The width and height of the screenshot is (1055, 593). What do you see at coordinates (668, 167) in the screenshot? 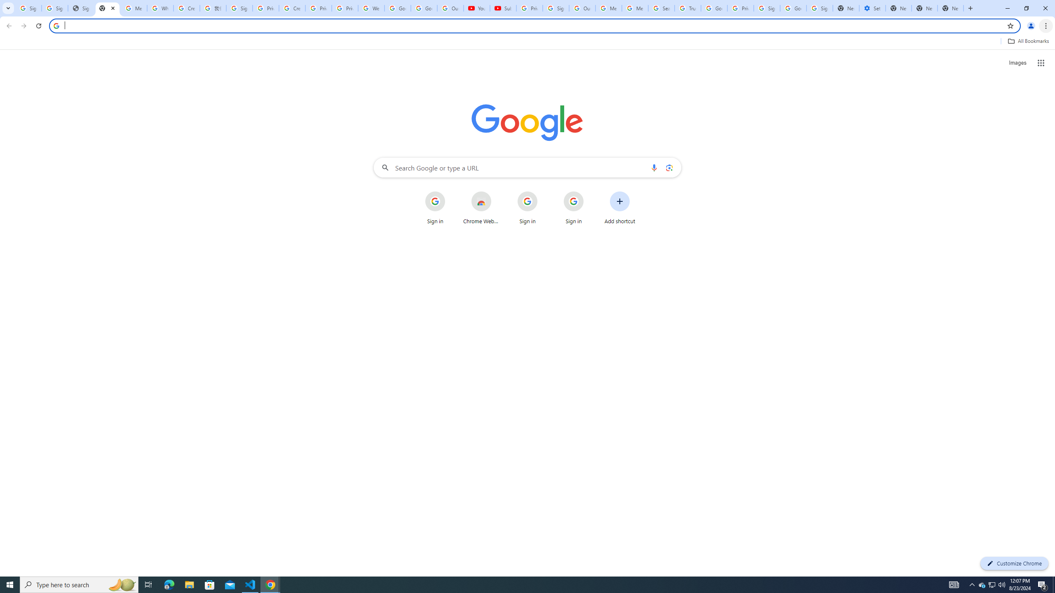
I see `Search by image` at bounding box center [668, 167].